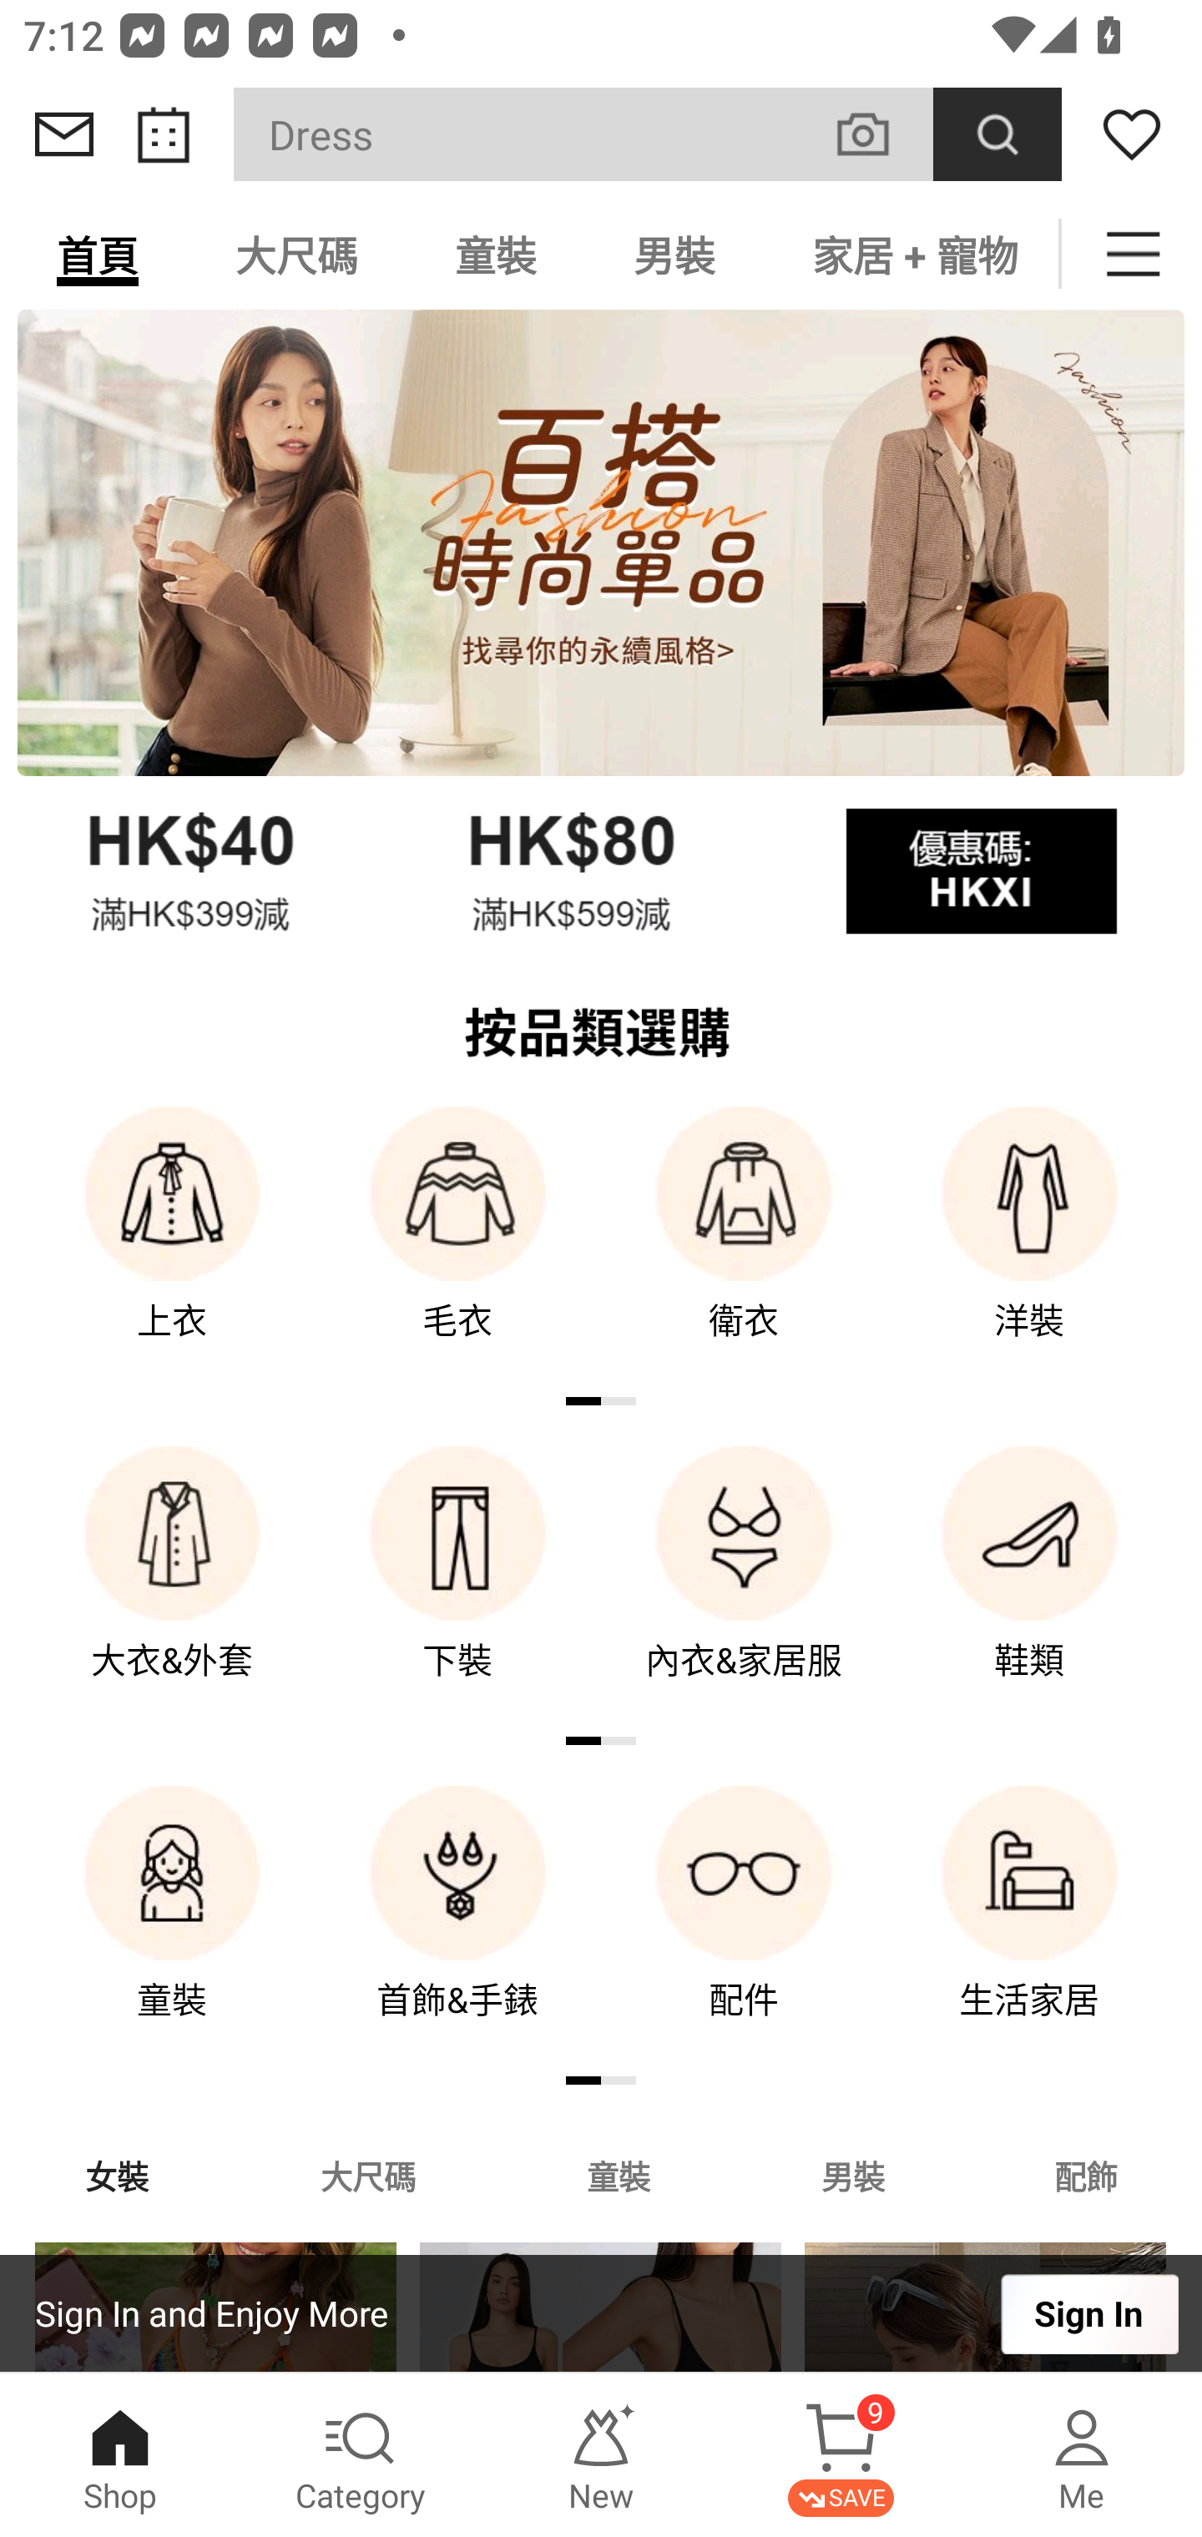  Describe the element at coordinates (1082, 2455) in the screenshot. I see `Me` at that location.